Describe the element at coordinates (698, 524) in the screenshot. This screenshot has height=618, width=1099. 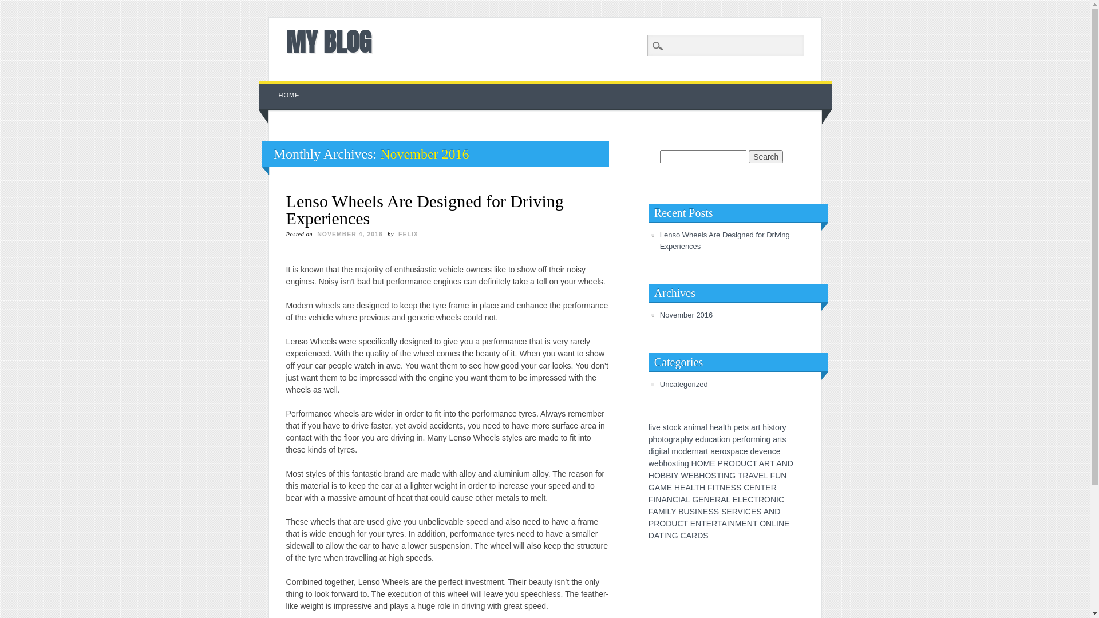
I see `N` at that location.